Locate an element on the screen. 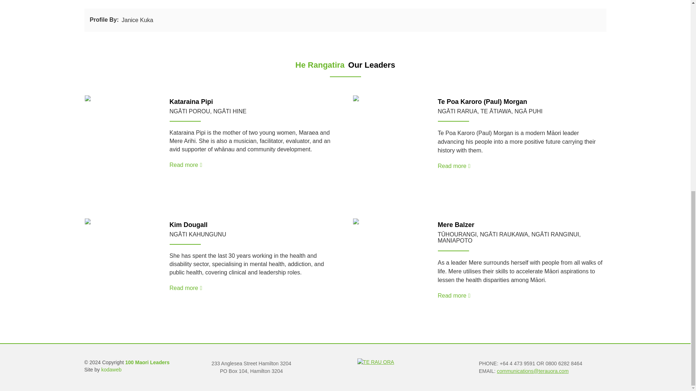 This screenshot has height=391, width=696. Kim Dougall is located at coordinates (188, 224).